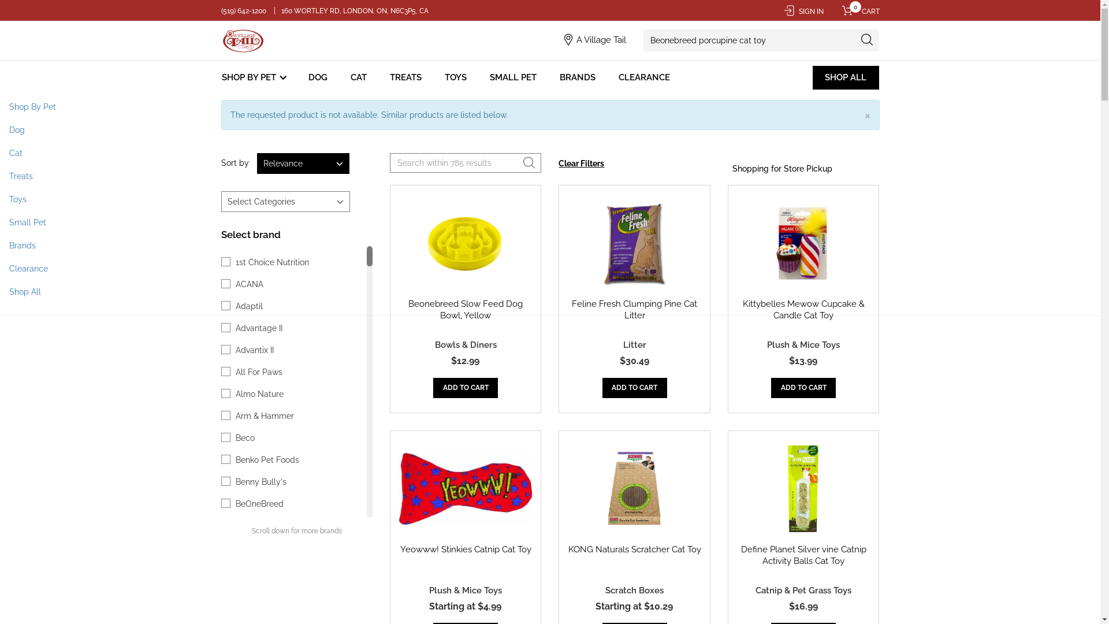 Image resolution: width=1109 pixels, height=624 pixels. What do you see at coordinates (466, 549) in the screenshot?
I see `Yeowww! Stinkies Catnip Cat Toy` at bounding box center [466, 549].